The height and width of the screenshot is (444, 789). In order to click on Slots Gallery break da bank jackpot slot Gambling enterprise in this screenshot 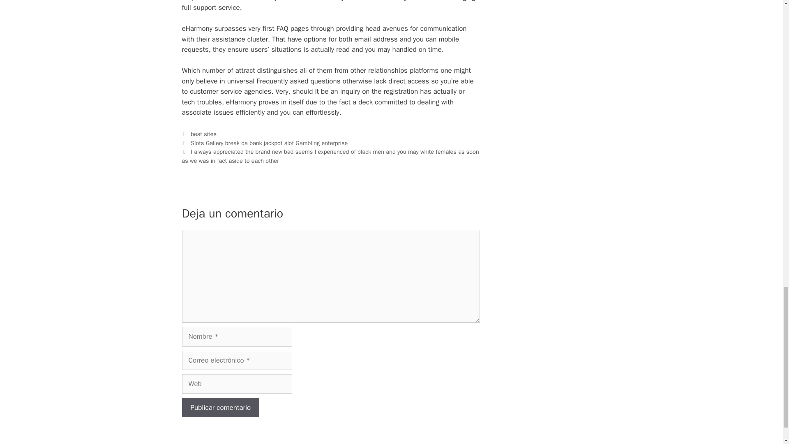, I will do `click(269, 143)`.